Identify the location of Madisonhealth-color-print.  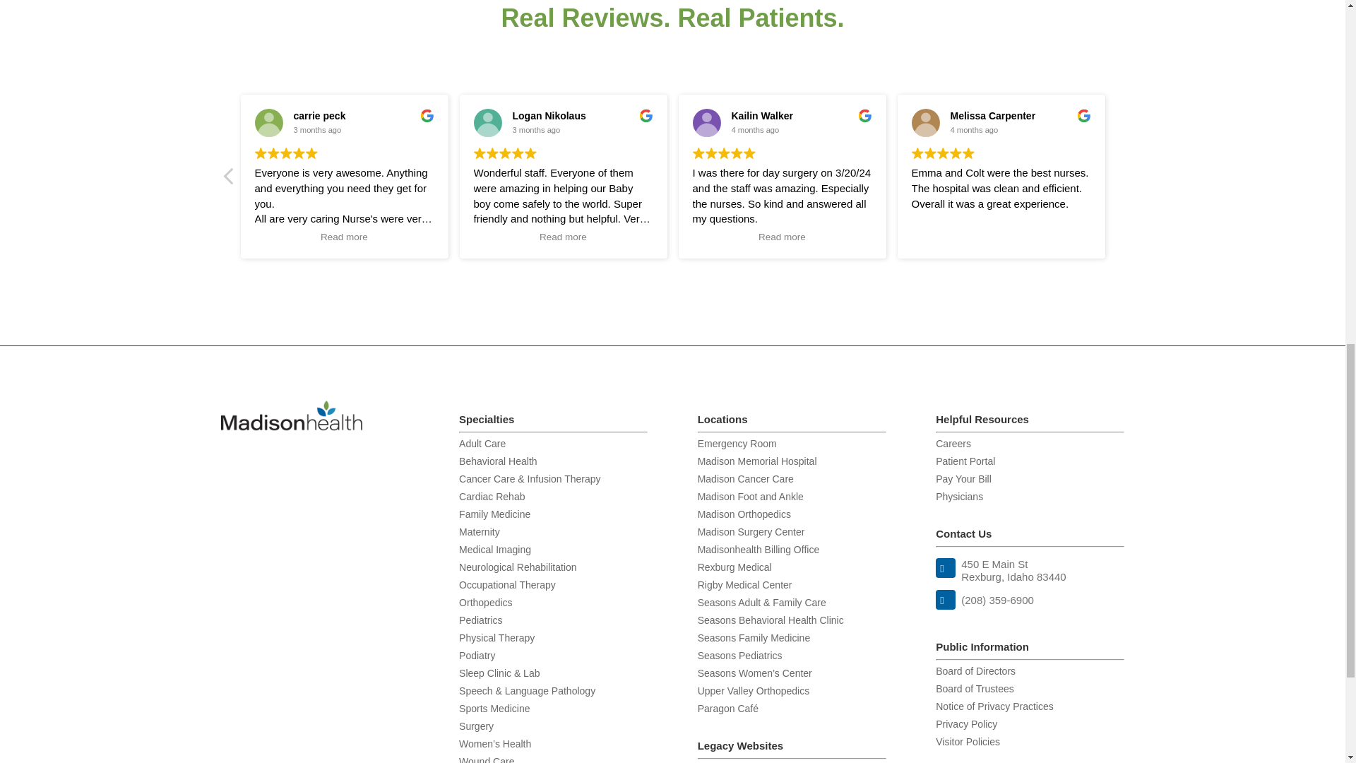
(291, 415).